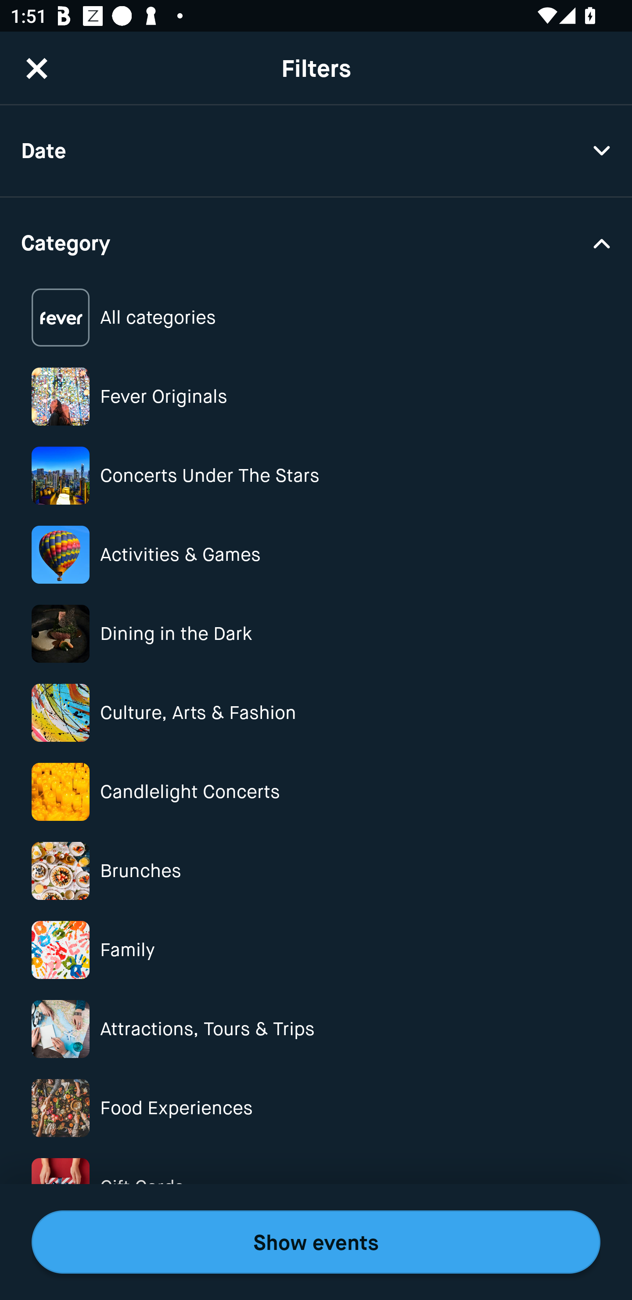  What do you see at coordinates (316, 1108) in the screenshot?
I see `Category Image Food Experiences` at bounding box center [316, 1108].